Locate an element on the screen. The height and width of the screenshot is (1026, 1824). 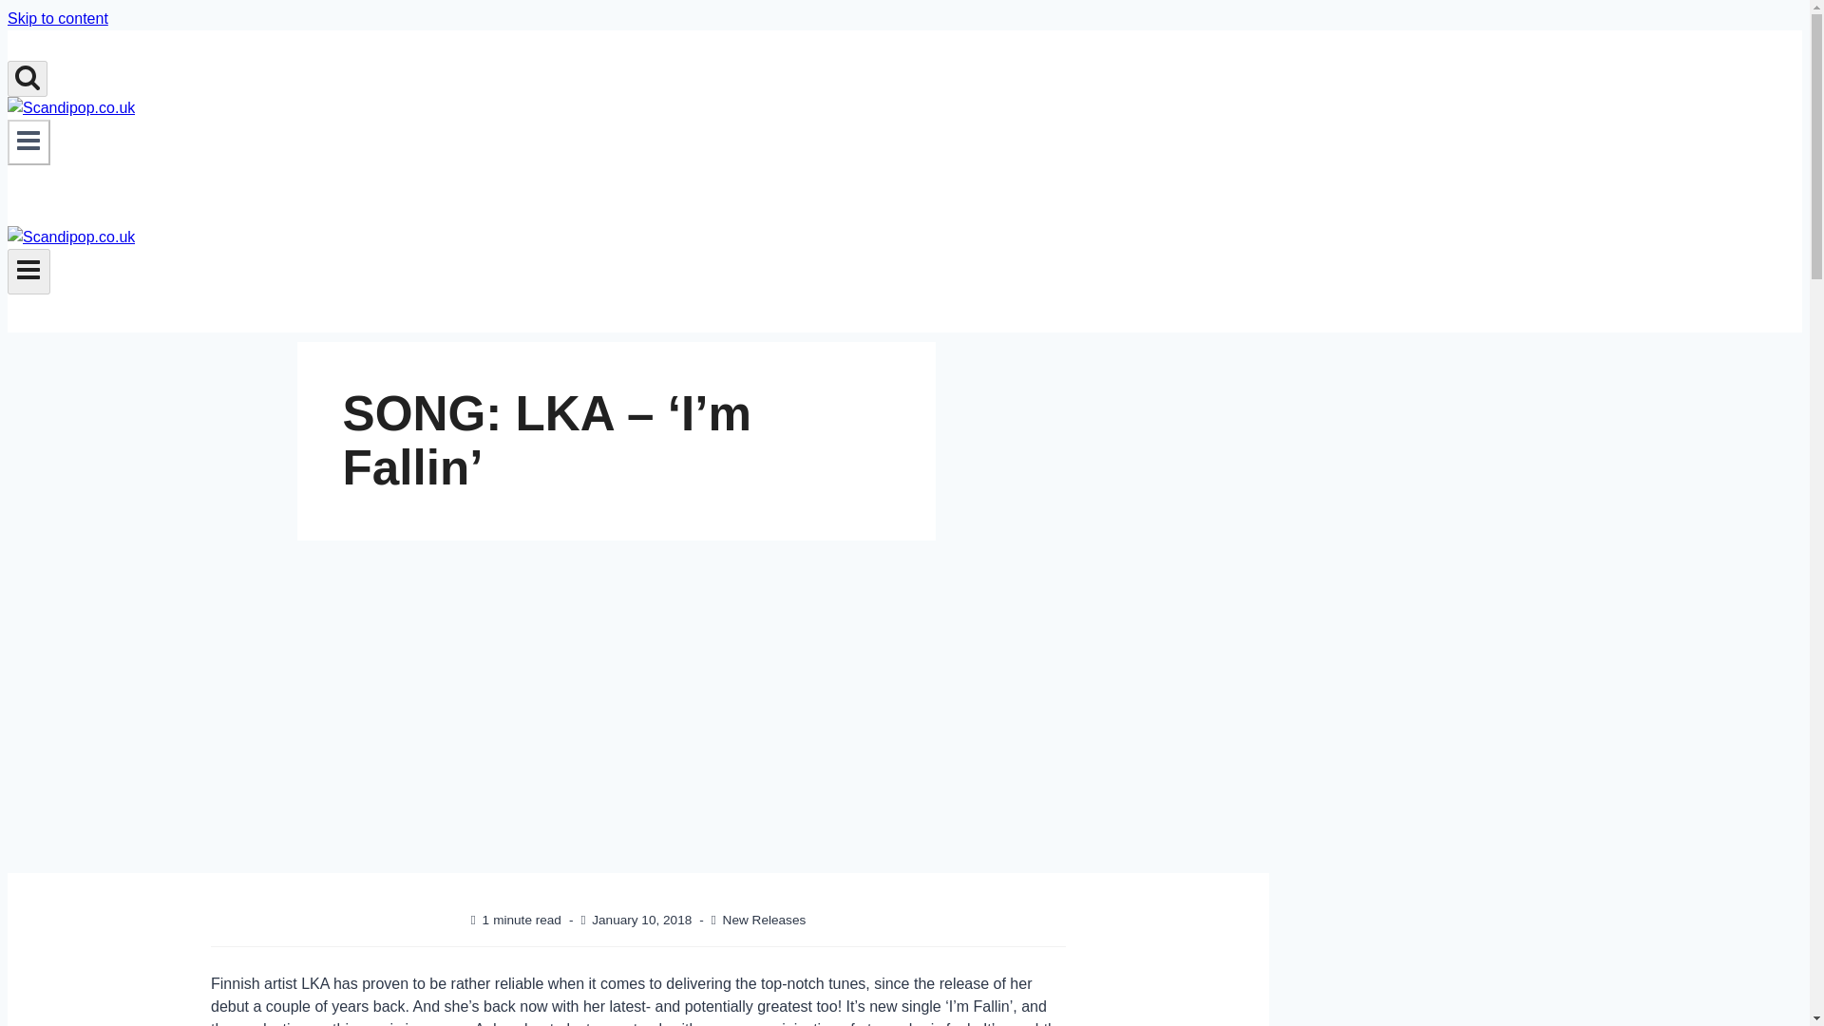
New Releases is located at coordinates (764, 920).